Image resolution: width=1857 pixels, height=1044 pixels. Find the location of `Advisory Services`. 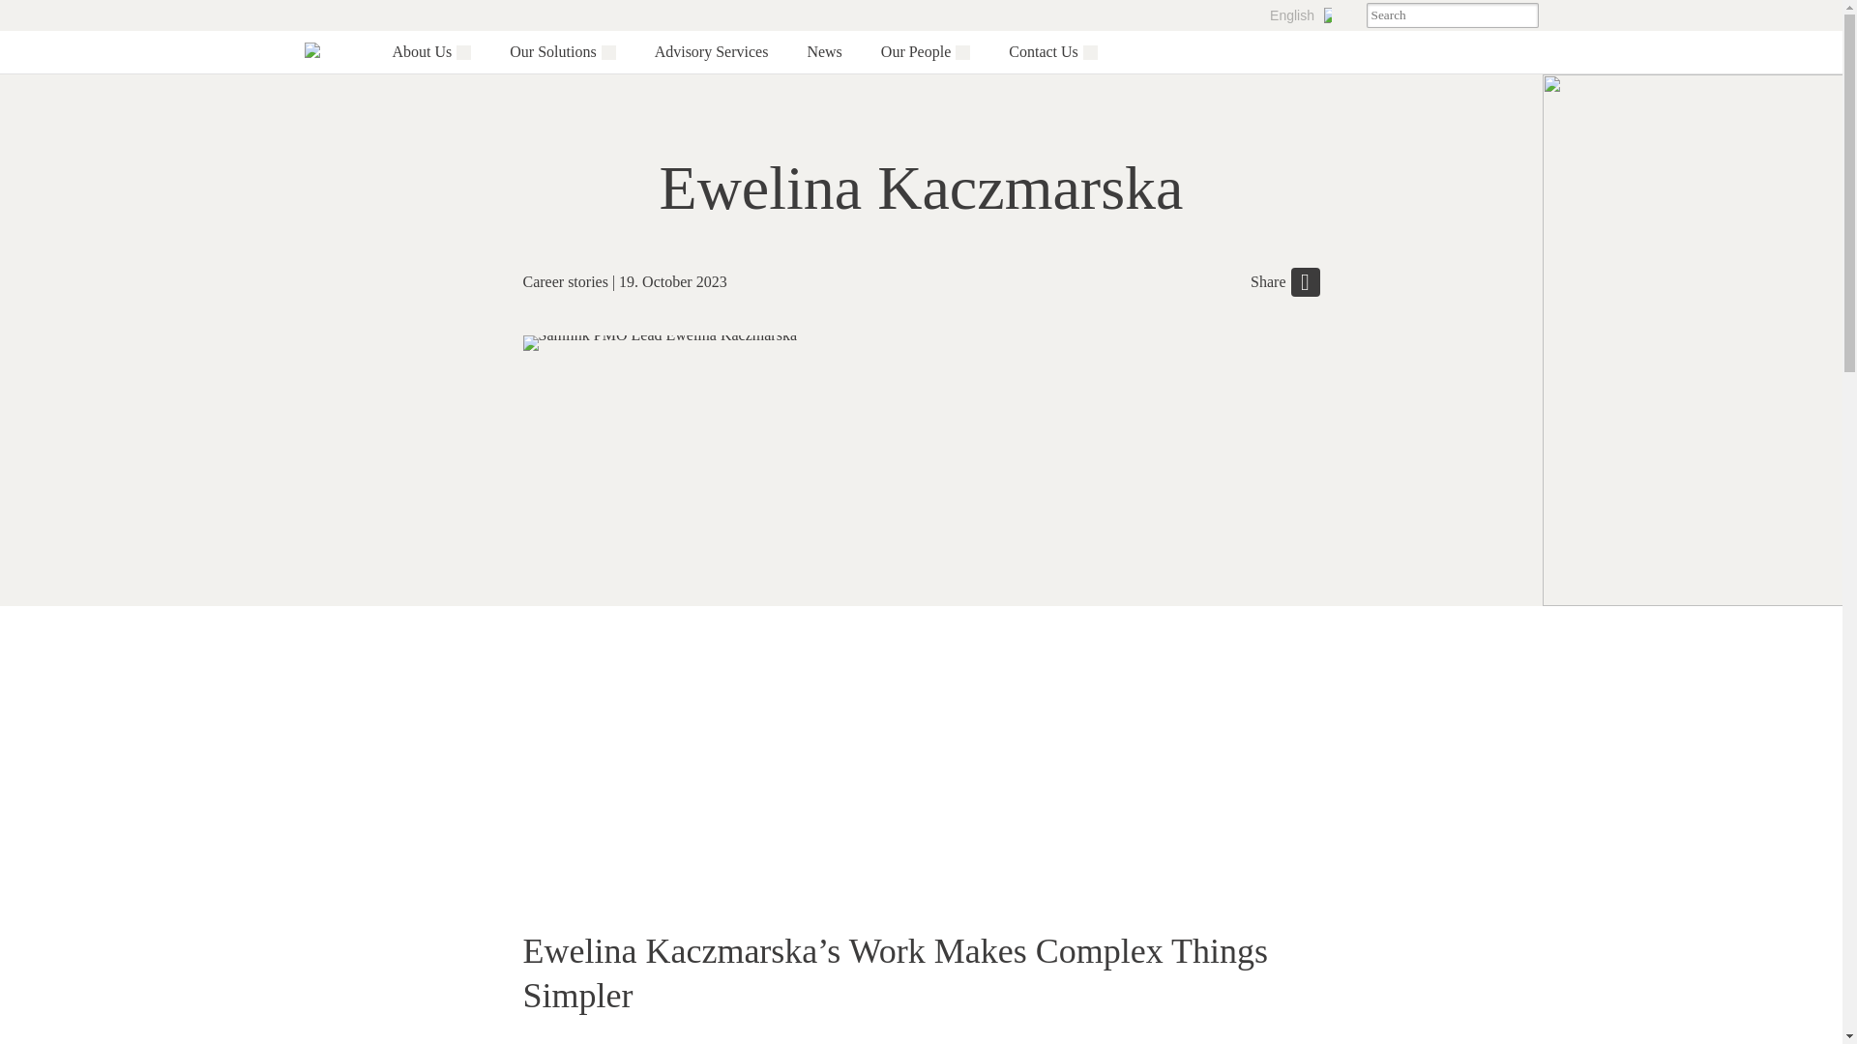

Advisory Services is located at coordinates (712, 51).